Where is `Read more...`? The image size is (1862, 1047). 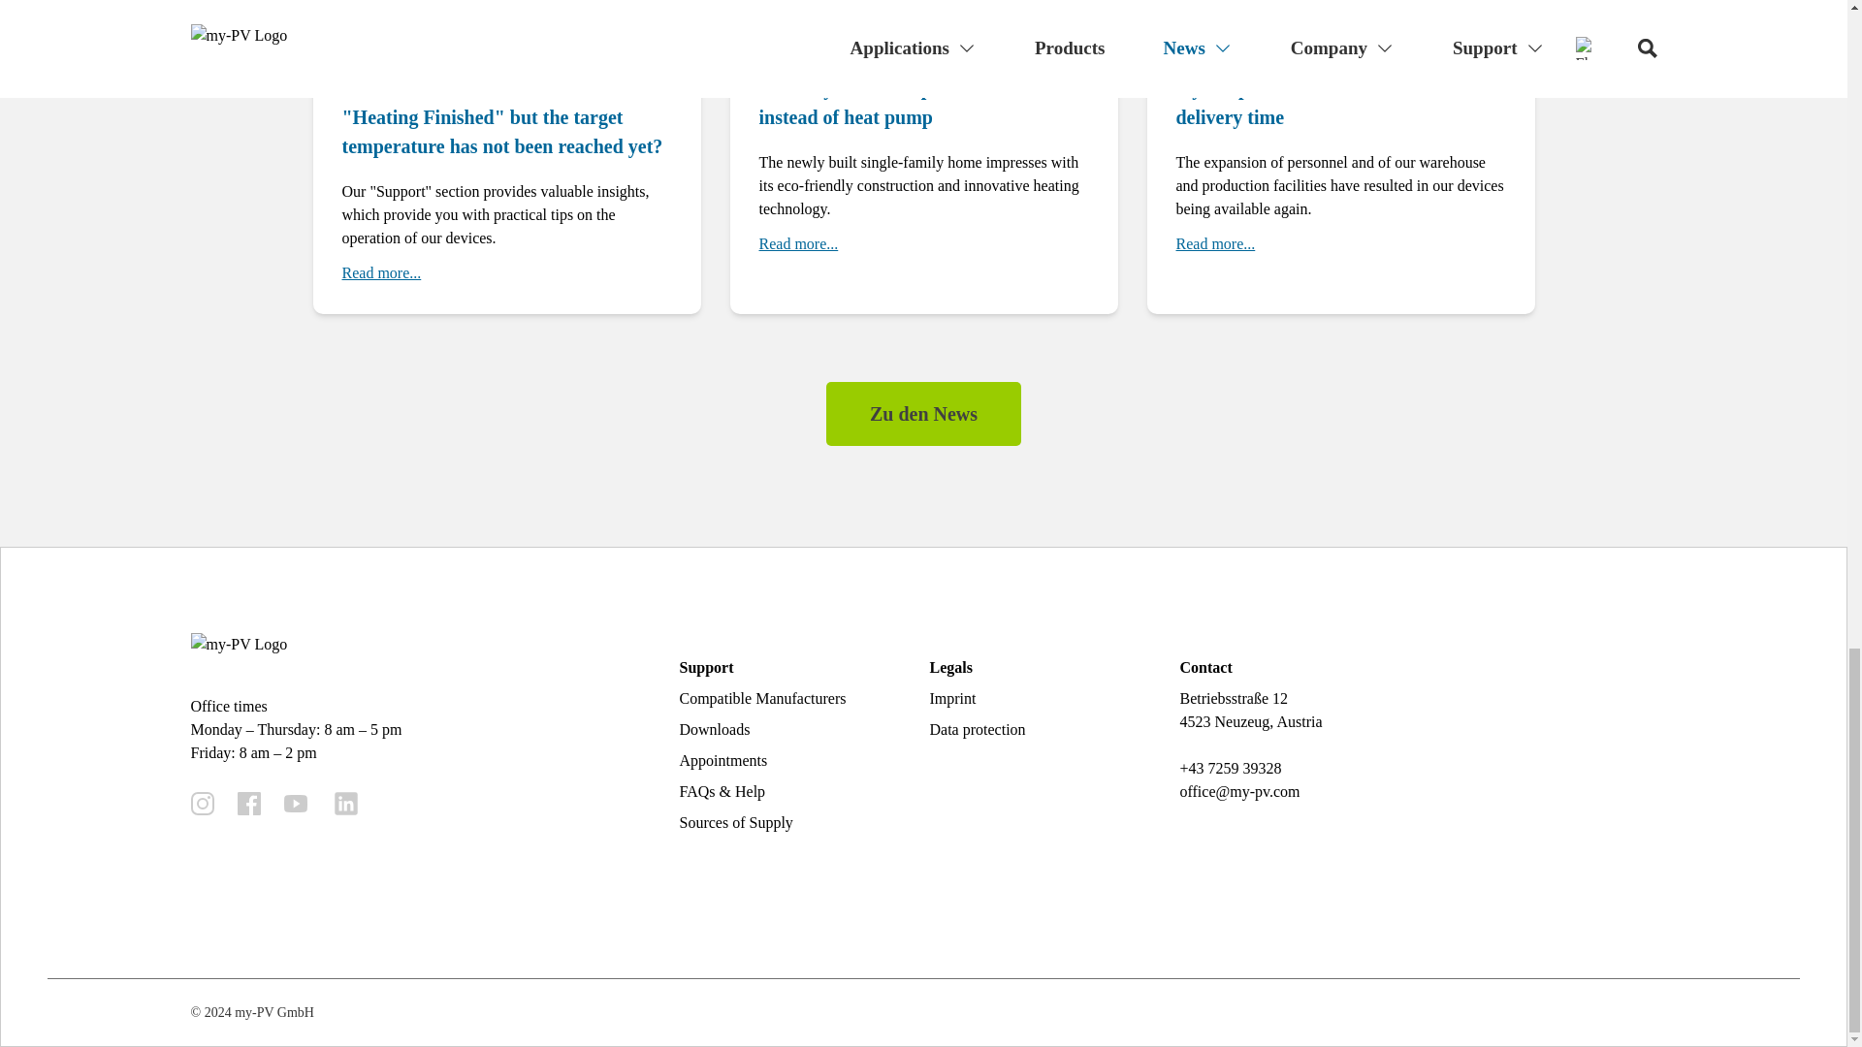
Read more... is located at coordinates (380, 273).